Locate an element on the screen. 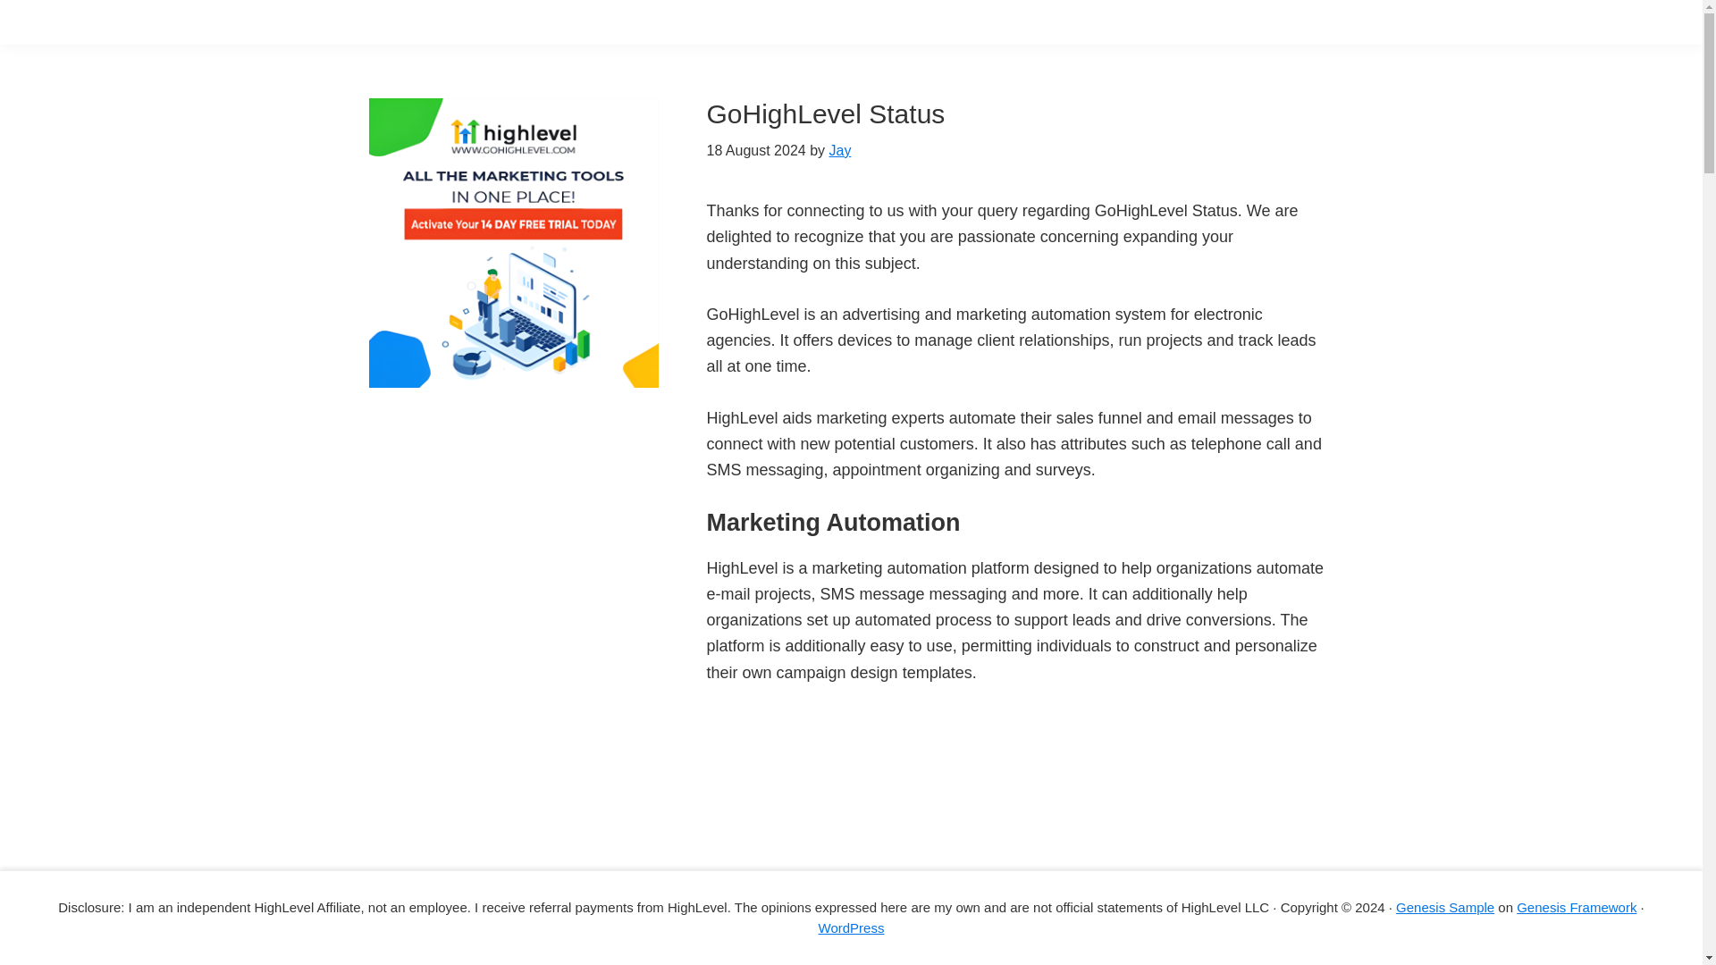 The height and width of the screenshot is (965, 1716). Jay is located at coordinates (840, 150).